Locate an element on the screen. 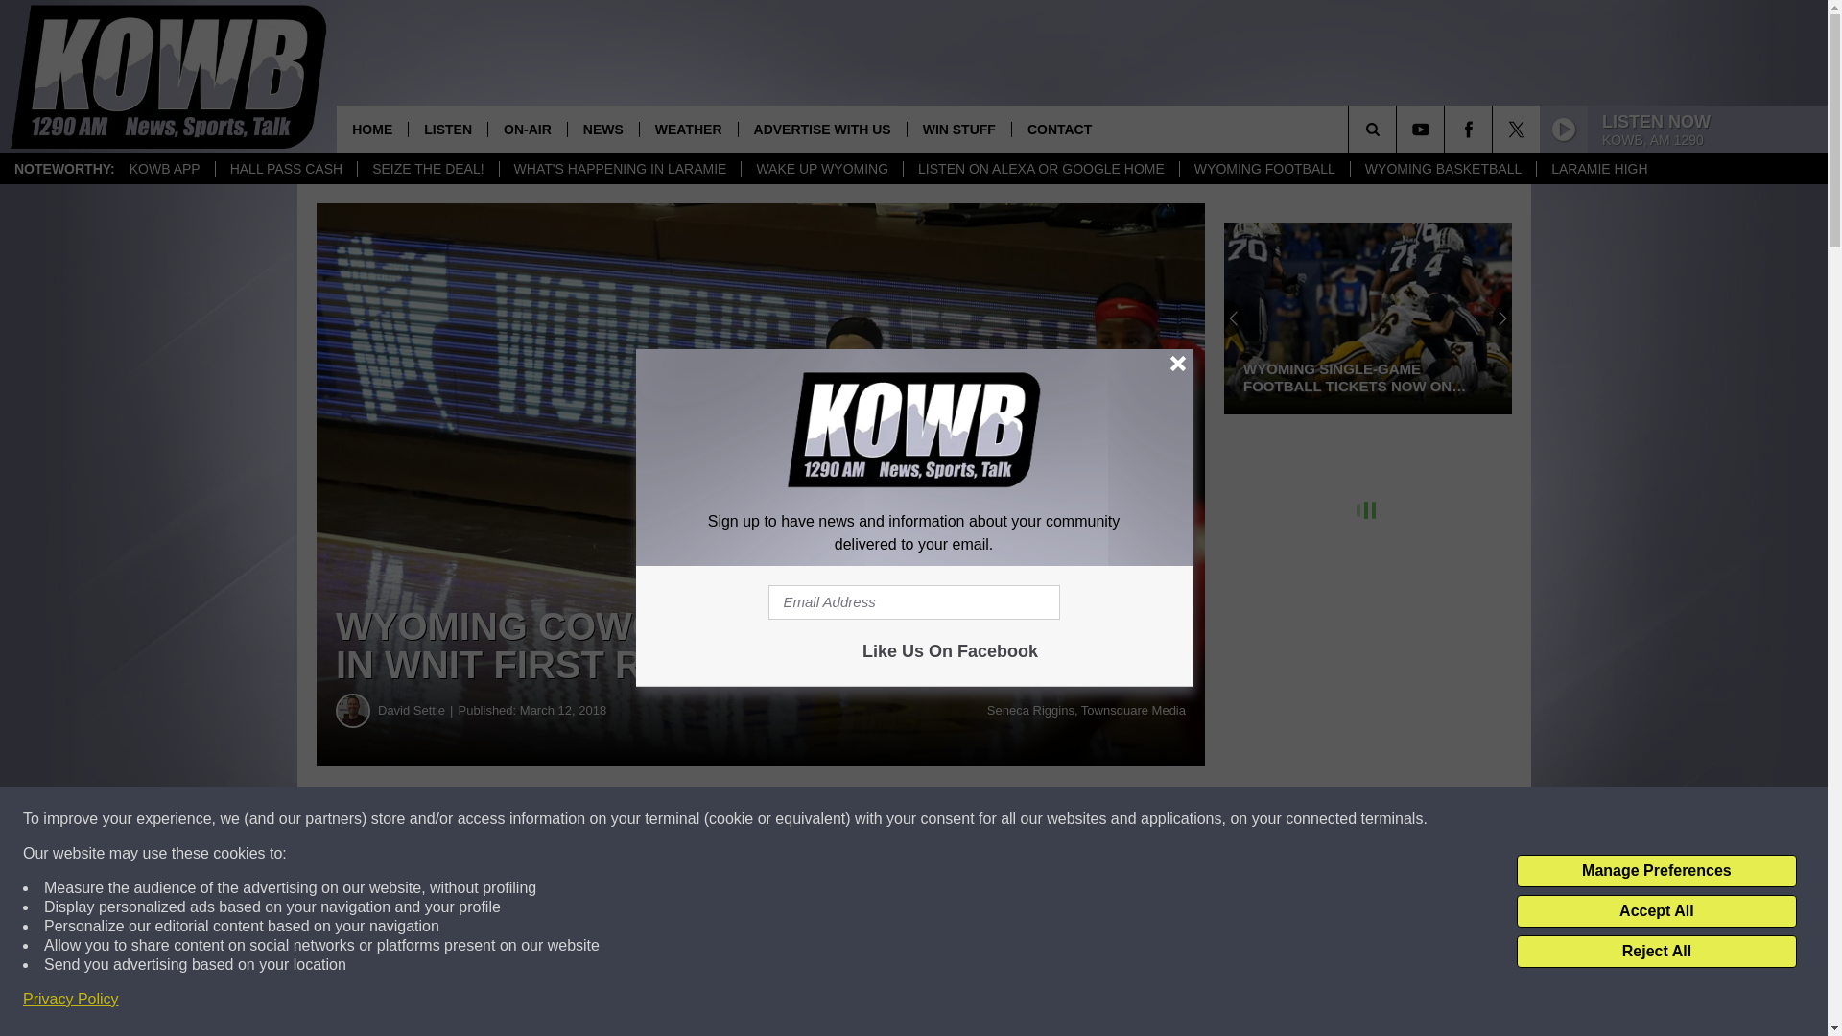  ON-AIR is located at coordinates (528, 129).